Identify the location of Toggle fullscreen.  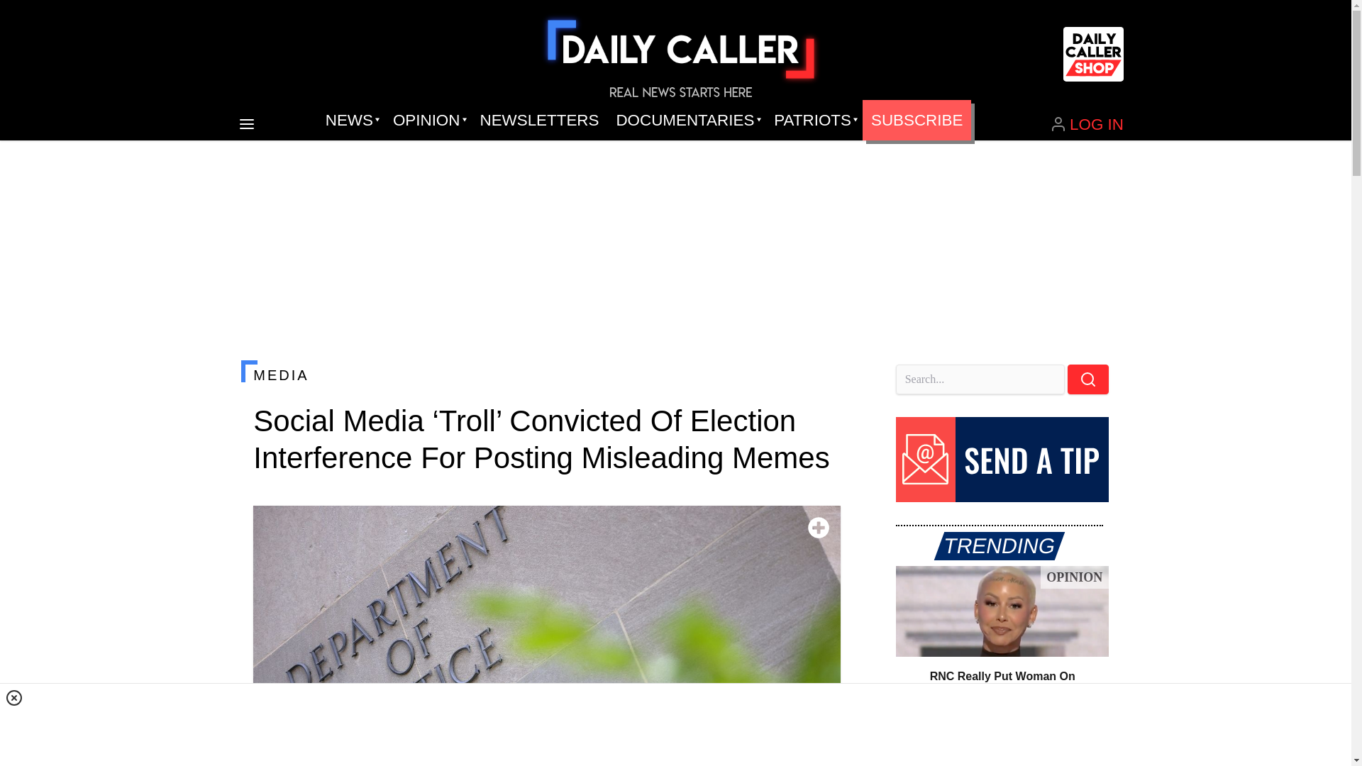
(819, 528).